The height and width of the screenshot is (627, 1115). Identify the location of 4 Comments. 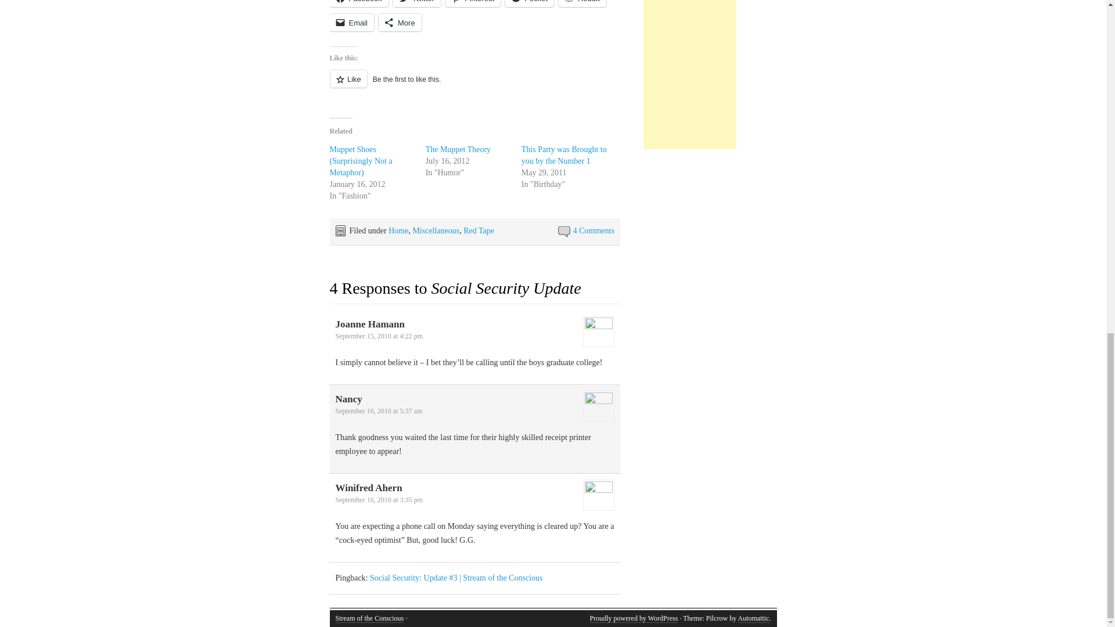
(594, 230).